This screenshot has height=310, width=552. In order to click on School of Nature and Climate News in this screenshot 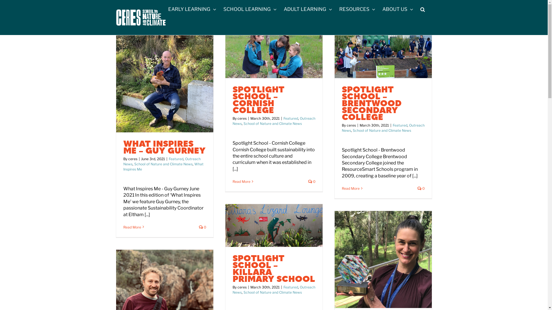, I will do `click(382, 130)`.